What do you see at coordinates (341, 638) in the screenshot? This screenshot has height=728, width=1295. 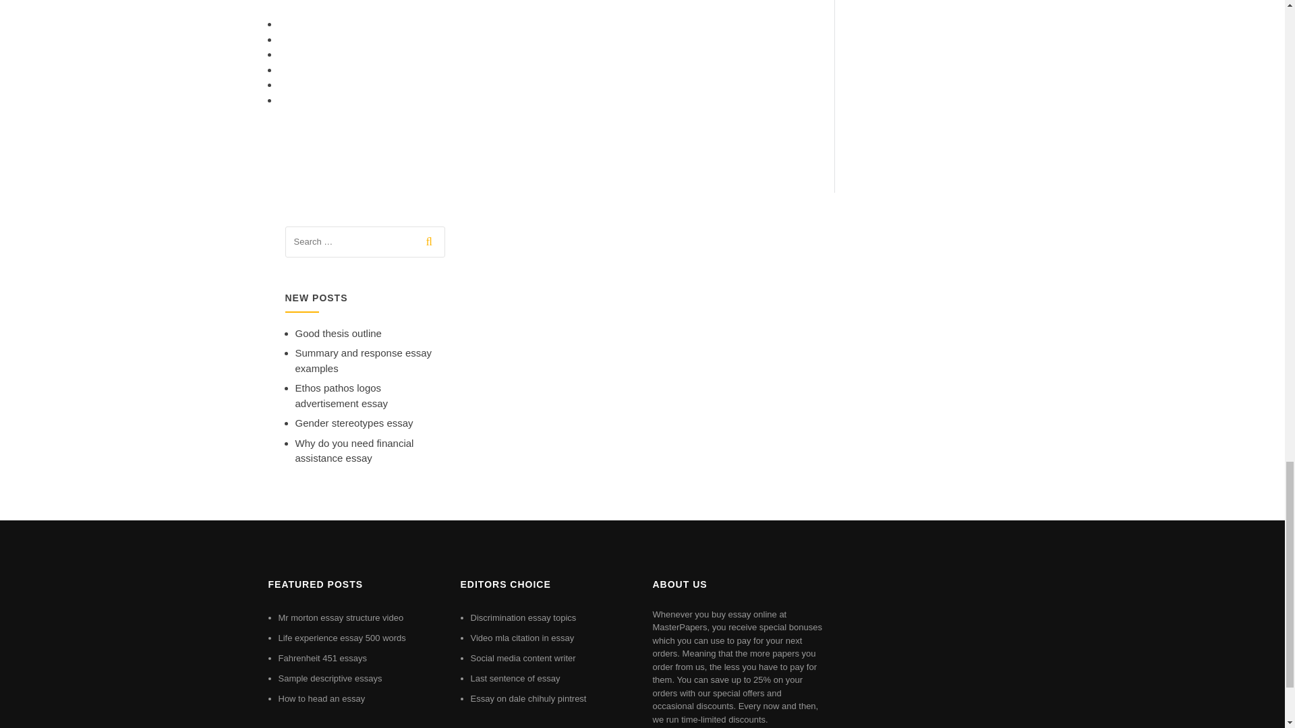 I see `Life experience essay 500 words` at bounding box center [341, 638].